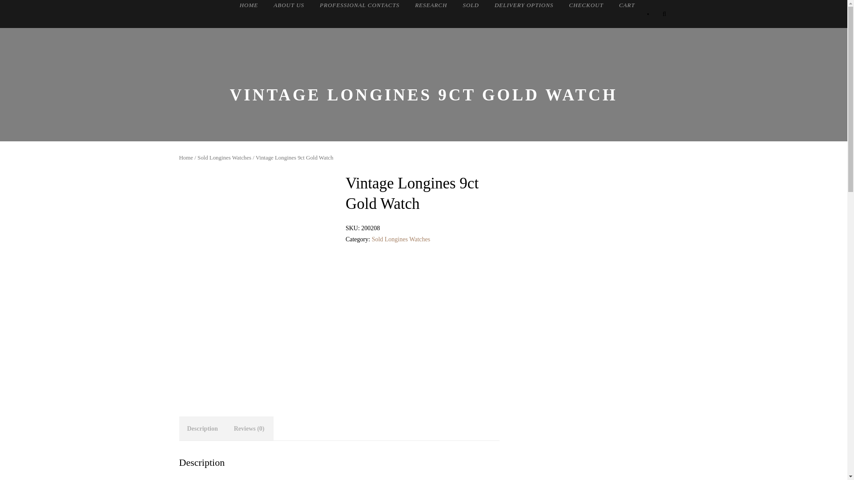  Describe the element at coordinates (627, 6) in the screenshot. I see `CART` at that location.